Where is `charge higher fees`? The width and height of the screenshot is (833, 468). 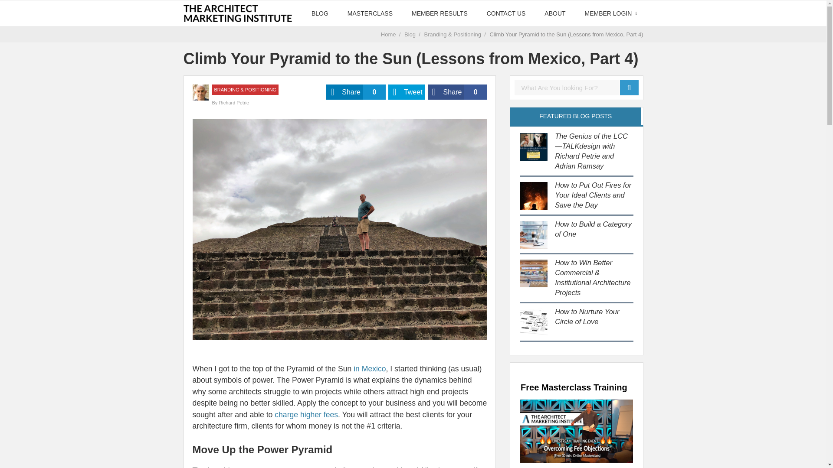
charge higher fees is located at coordinates (306, 414).